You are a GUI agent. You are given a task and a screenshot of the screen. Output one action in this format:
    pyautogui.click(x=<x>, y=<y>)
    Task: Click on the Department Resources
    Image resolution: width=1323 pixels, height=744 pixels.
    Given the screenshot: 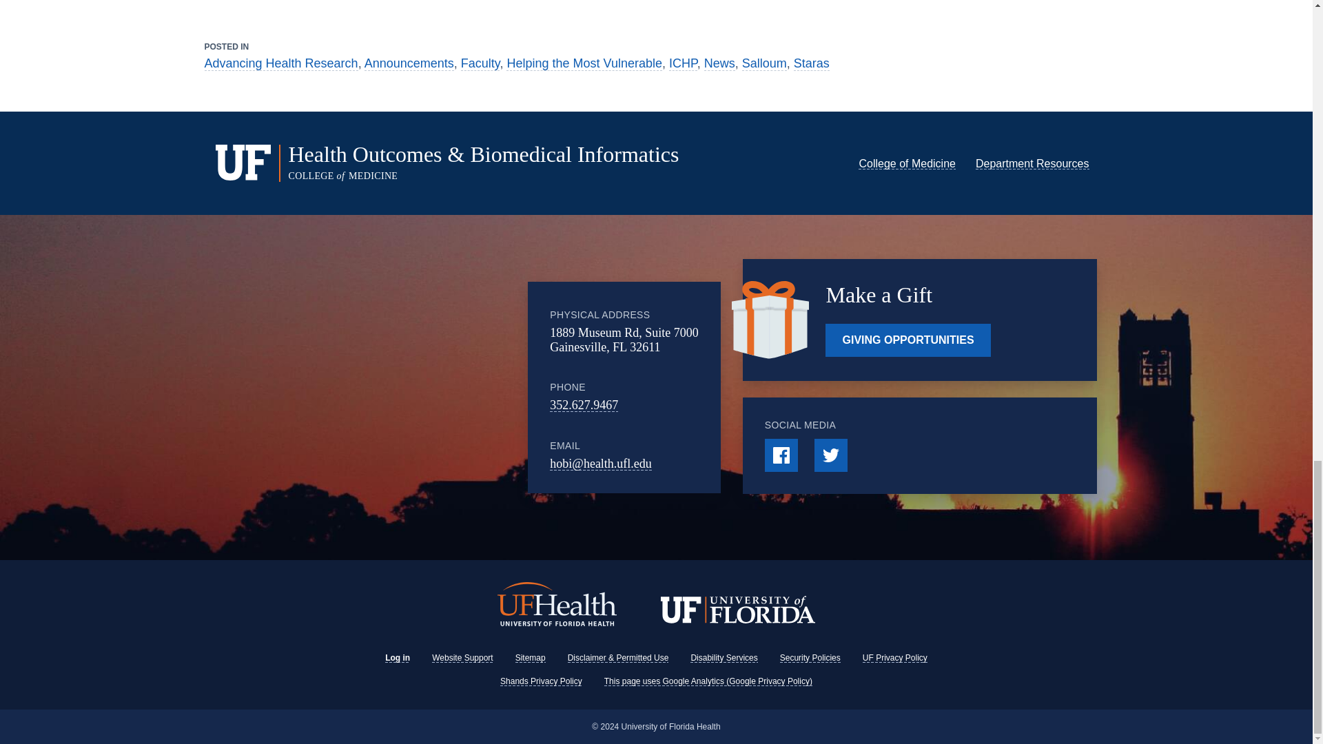 What is the action you would take?
    pyautogui.click(x=1032, y=163)
    